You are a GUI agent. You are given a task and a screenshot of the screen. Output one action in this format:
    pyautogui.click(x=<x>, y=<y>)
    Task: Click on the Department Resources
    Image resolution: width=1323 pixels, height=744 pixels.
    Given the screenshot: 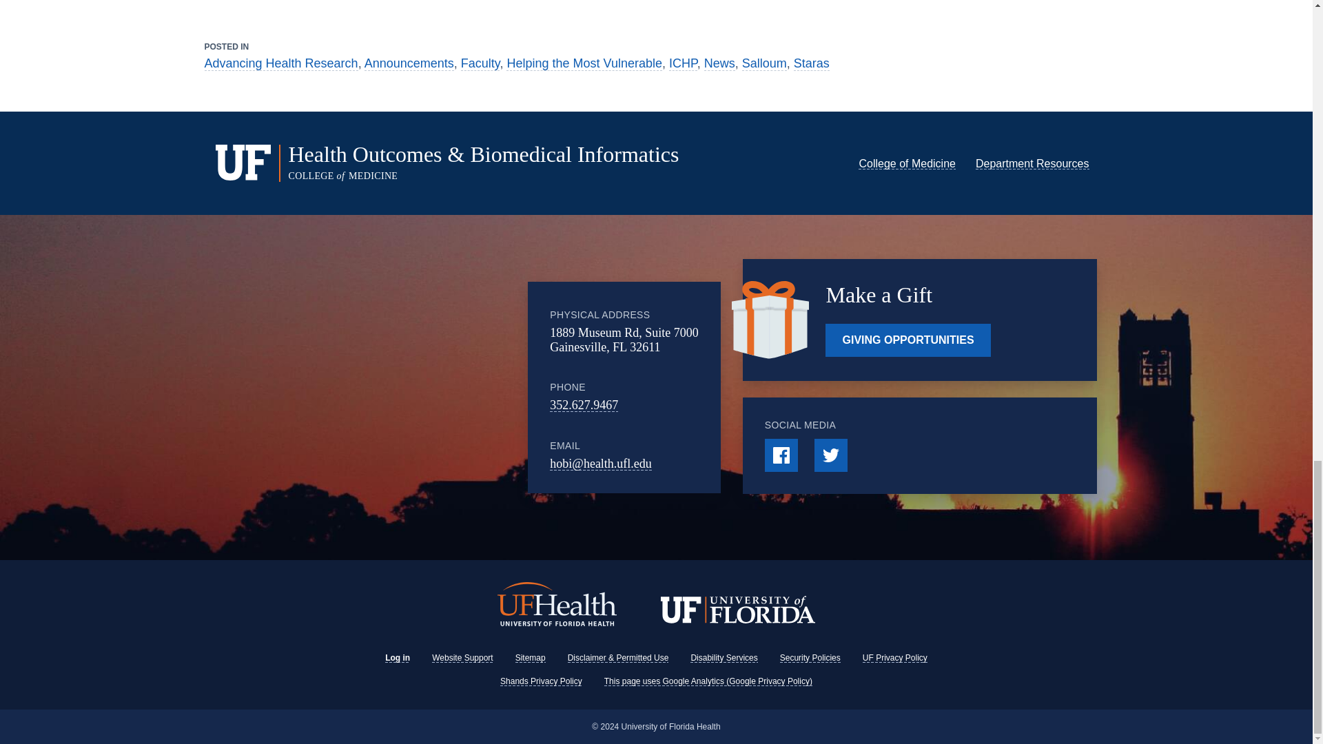 What is the action you would take?
    pyautogui.click(x=1032, y=163)
    